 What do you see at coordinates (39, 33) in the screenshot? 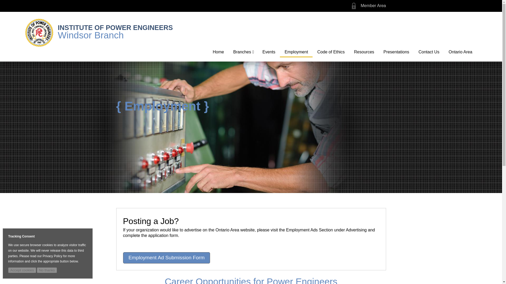
I see `Institute of Power Engineers` at bounding box center [39, 33].